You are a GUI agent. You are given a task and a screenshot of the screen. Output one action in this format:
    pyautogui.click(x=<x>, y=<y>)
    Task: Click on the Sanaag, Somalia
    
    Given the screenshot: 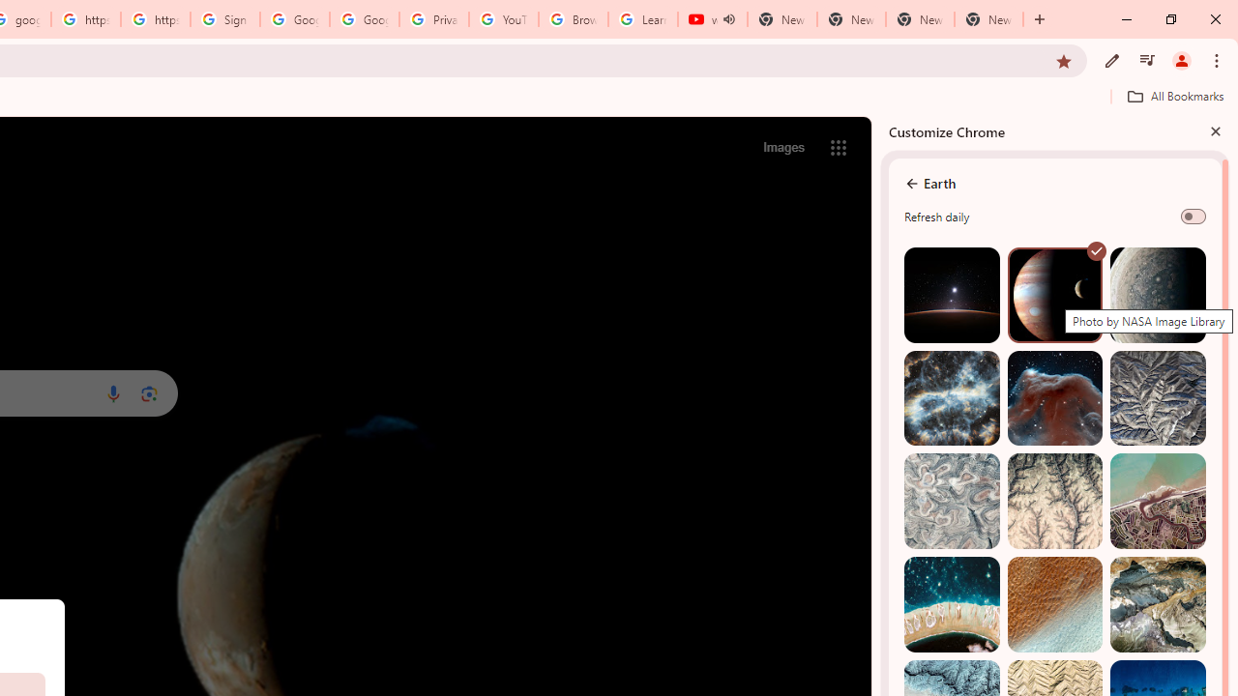 What is the action you would take?
    pyautogui.click(x=1054, y=501)
    